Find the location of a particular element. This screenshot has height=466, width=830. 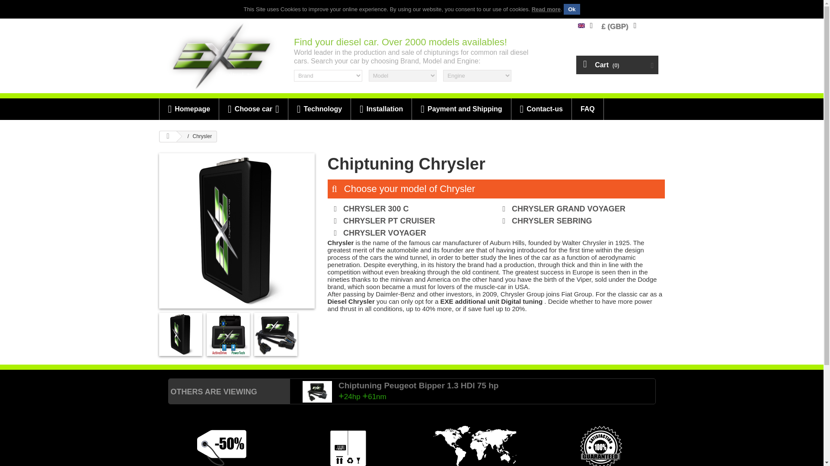

Choose car is located at coordinates (253, 109).